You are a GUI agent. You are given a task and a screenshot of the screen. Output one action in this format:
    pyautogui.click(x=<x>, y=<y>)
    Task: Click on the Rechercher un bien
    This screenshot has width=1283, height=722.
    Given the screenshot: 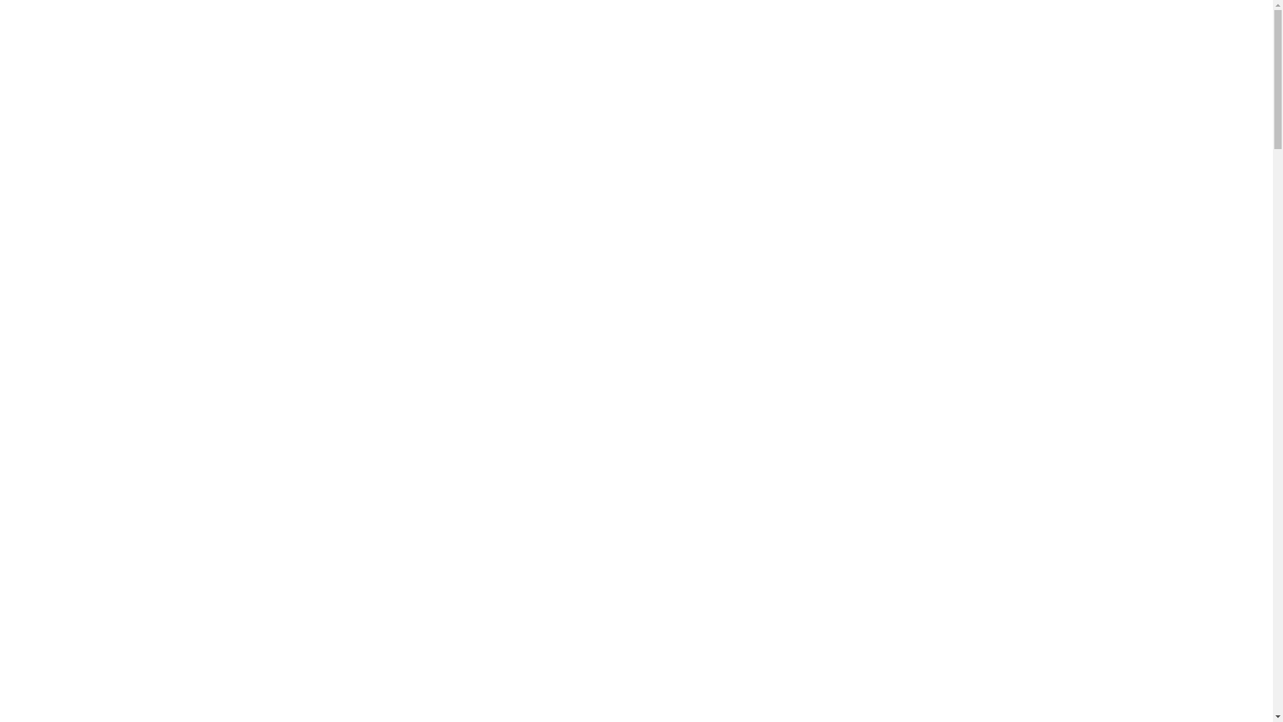 What is the action you would take?
    pyautogui.click(x=637, y=23)
    